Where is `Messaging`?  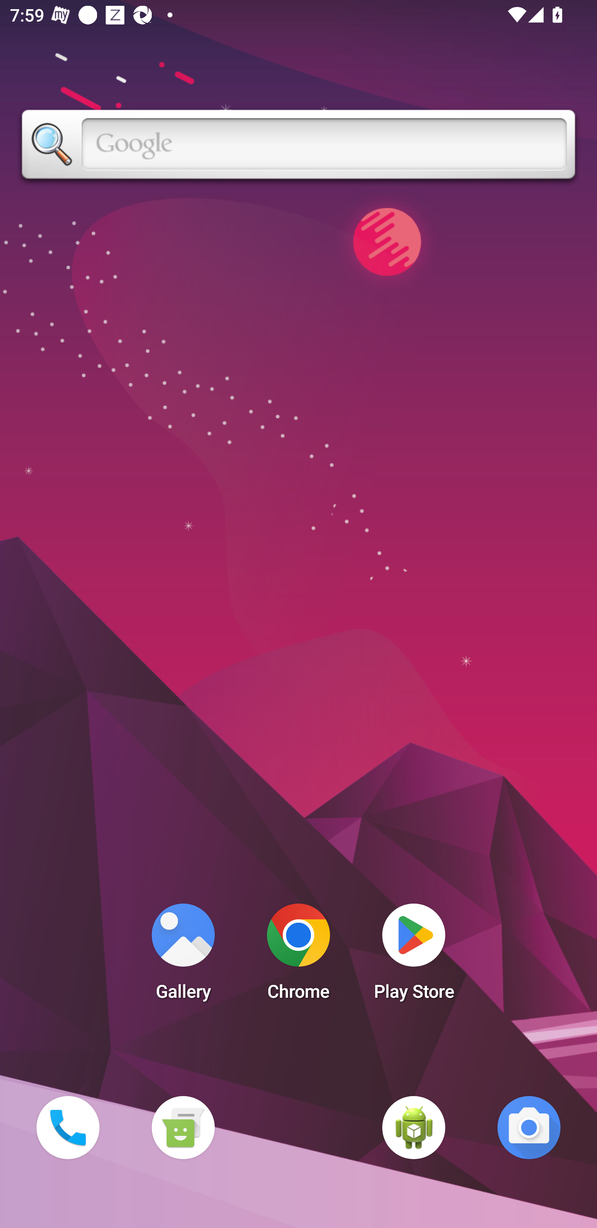
Messaging is located at coordinates (183, 1127).